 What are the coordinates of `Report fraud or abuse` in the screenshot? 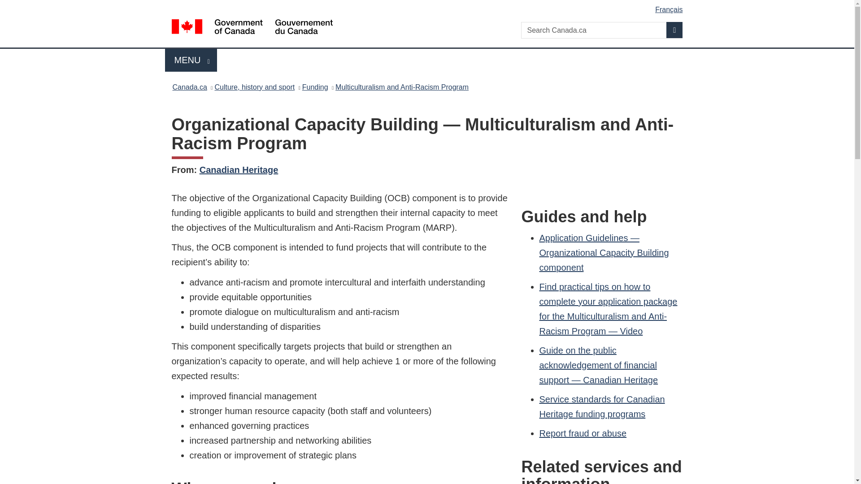 It's located at (583, 433).